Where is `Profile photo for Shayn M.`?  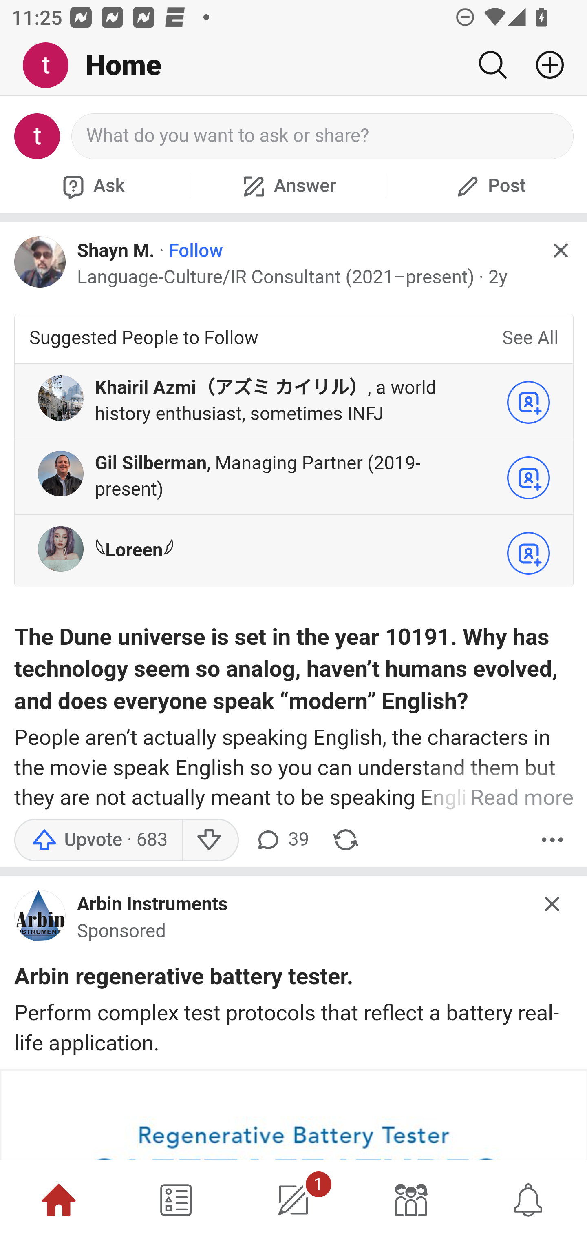 Profile photo for Shayn M. is located at coordinates (40, 261).